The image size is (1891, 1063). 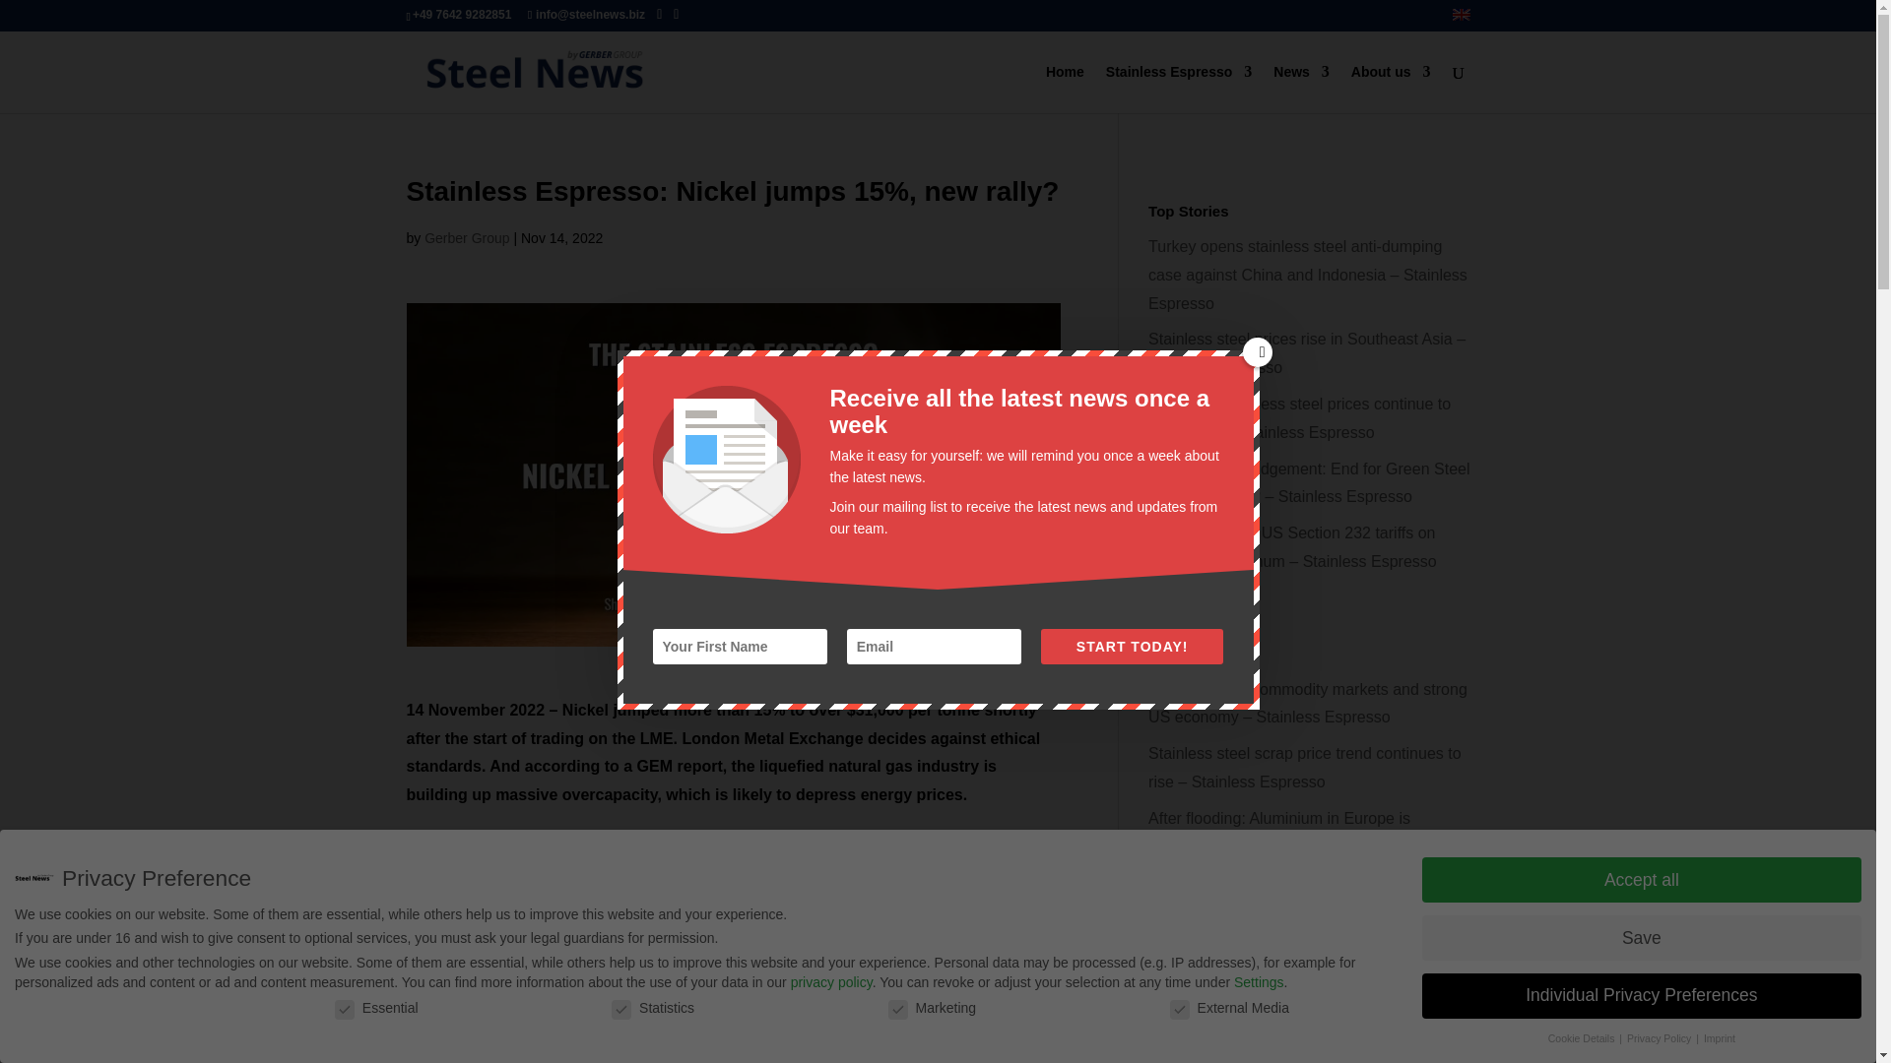 I want to click on New investments, G20, cryptos?, so click(x=675, y=994).